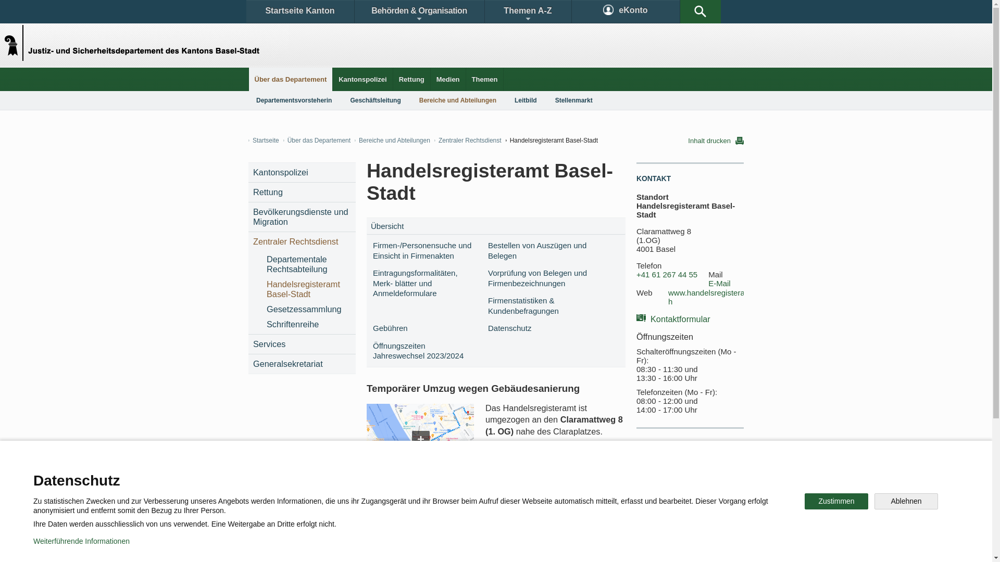 This screenshot has height=562, width=1000. I want to click on Firmenstatistiken & Kundenbefragungen, so click(542, 306).